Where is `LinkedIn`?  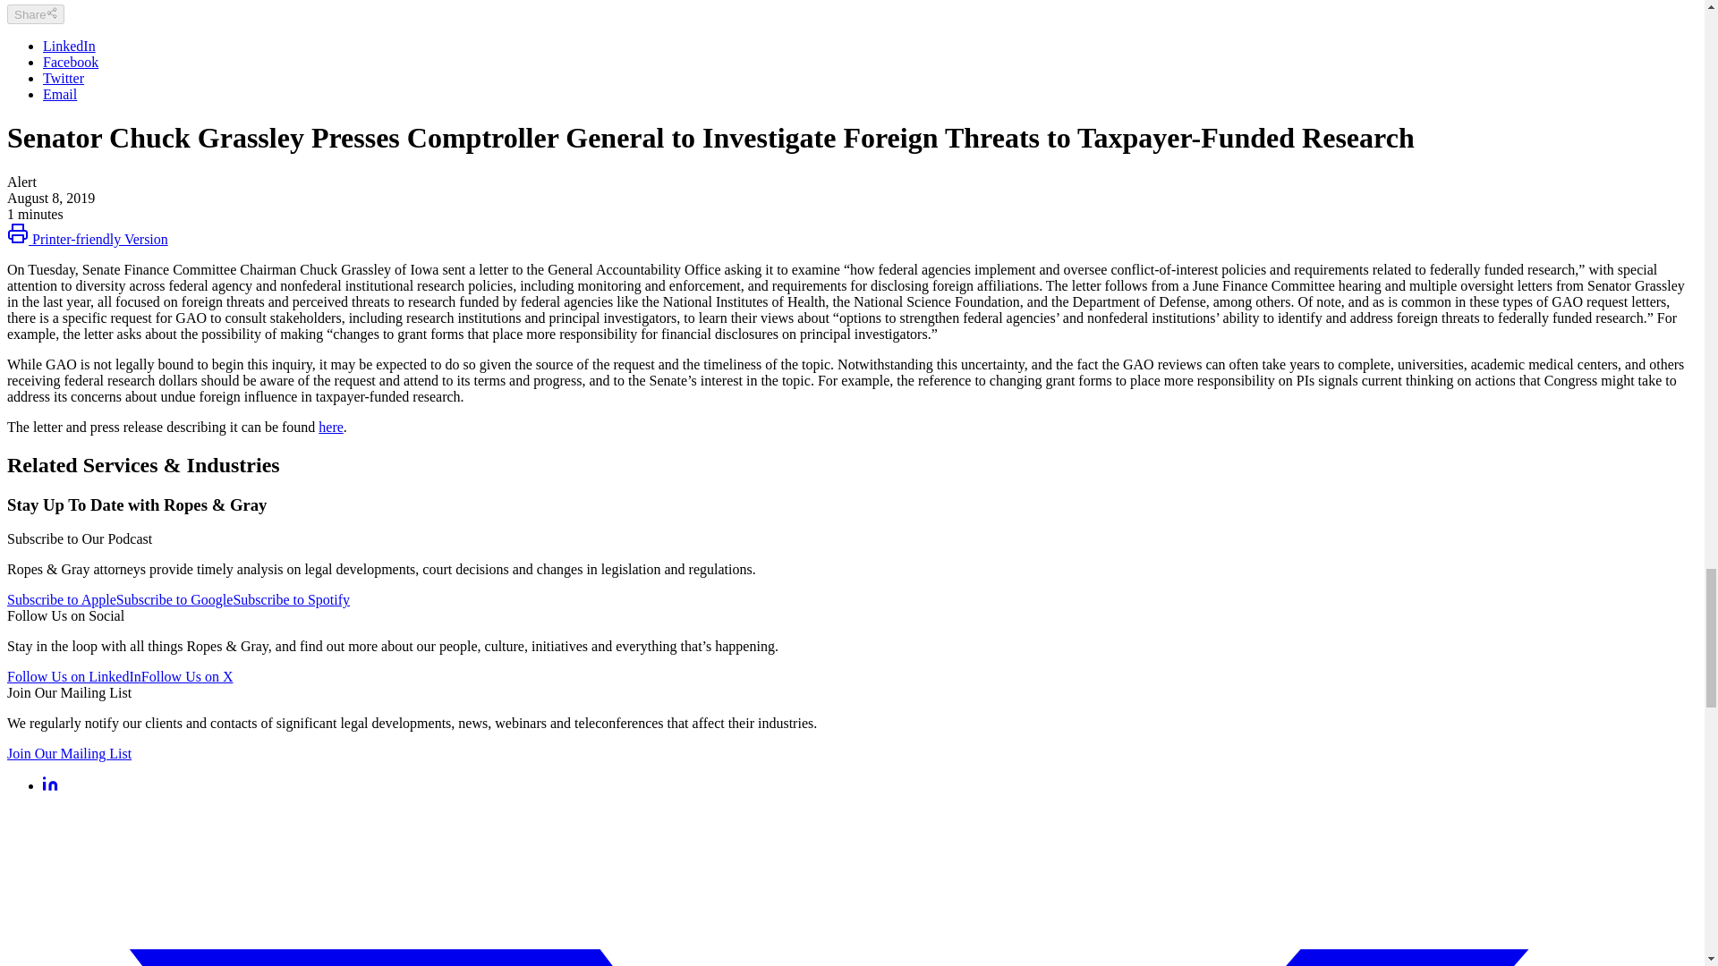
LinkedIn is located at coordinates (70, 47).